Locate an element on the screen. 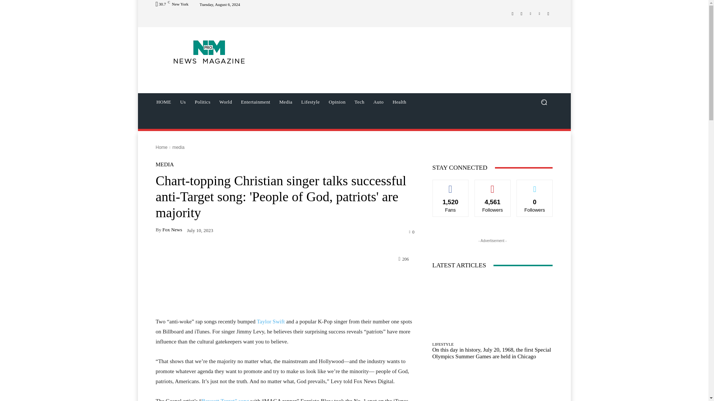  Opinion is located at coordinates (337, 102).